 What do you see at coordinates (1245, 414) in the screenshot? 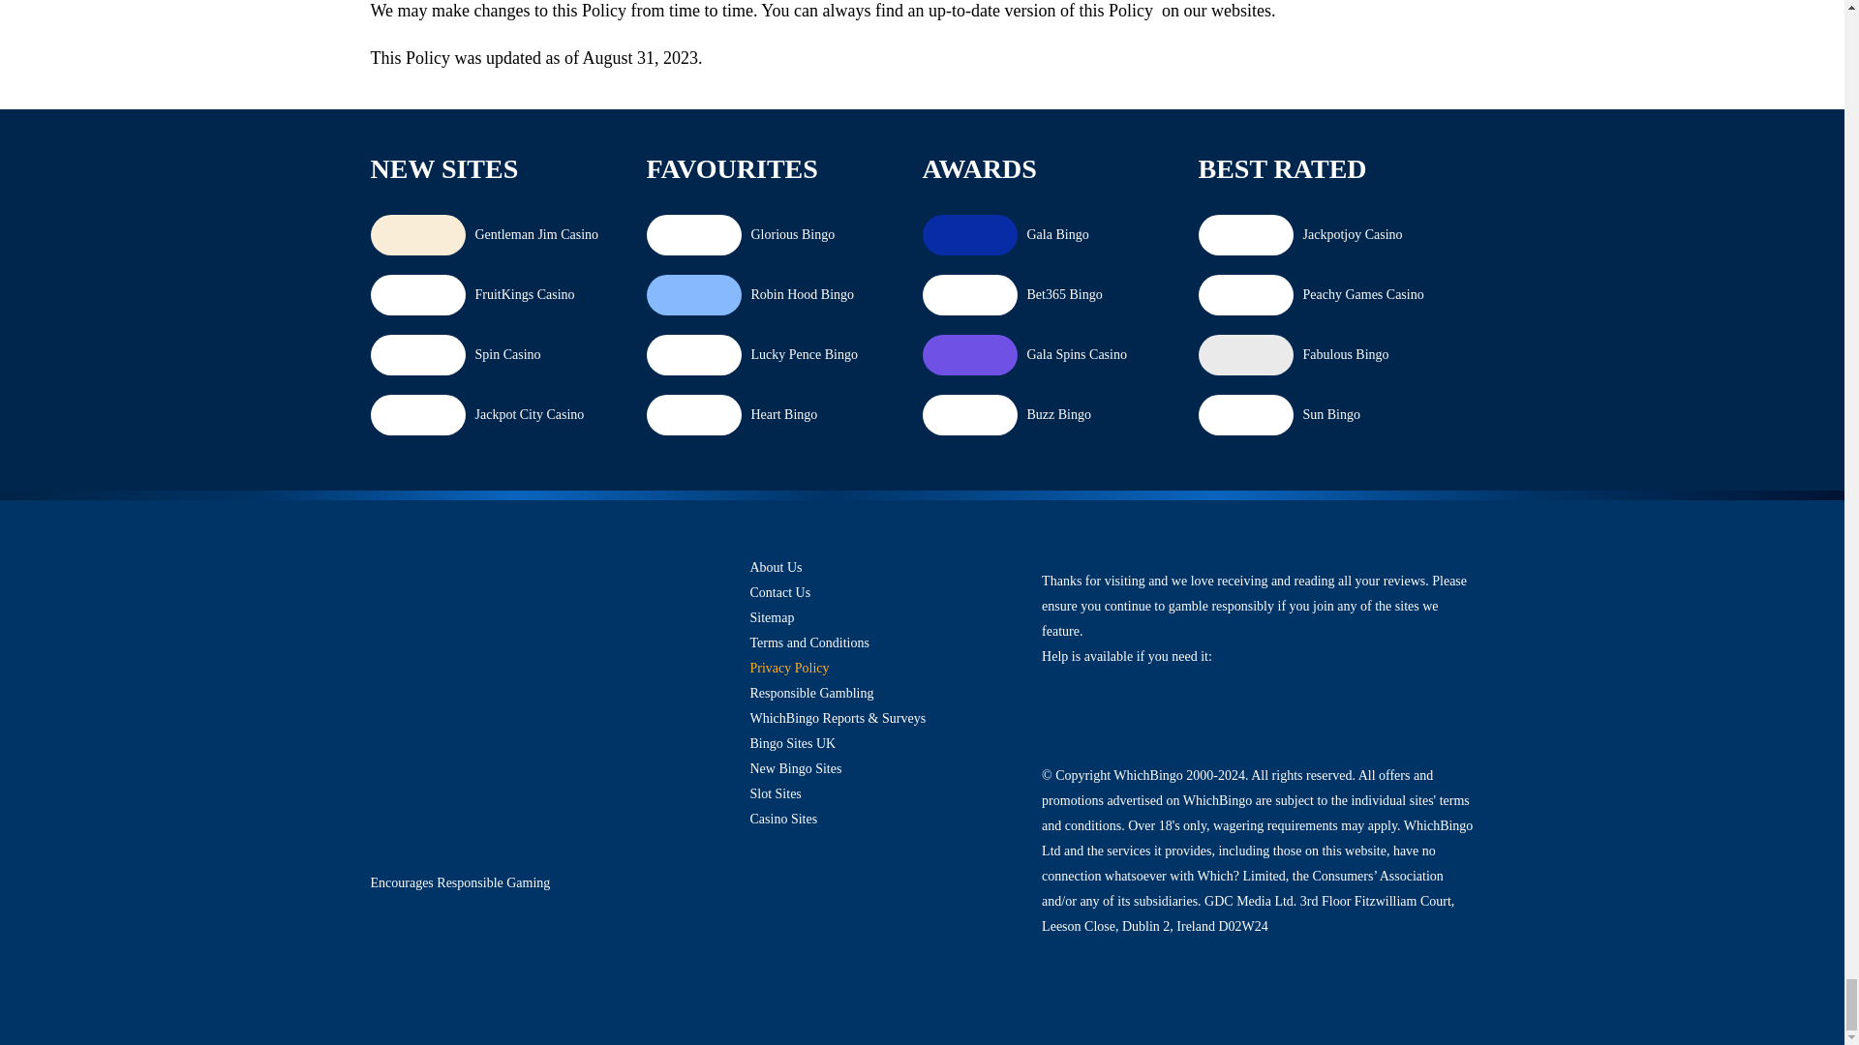
I see `Sun Bingo` at bounding box center [1245, 414].